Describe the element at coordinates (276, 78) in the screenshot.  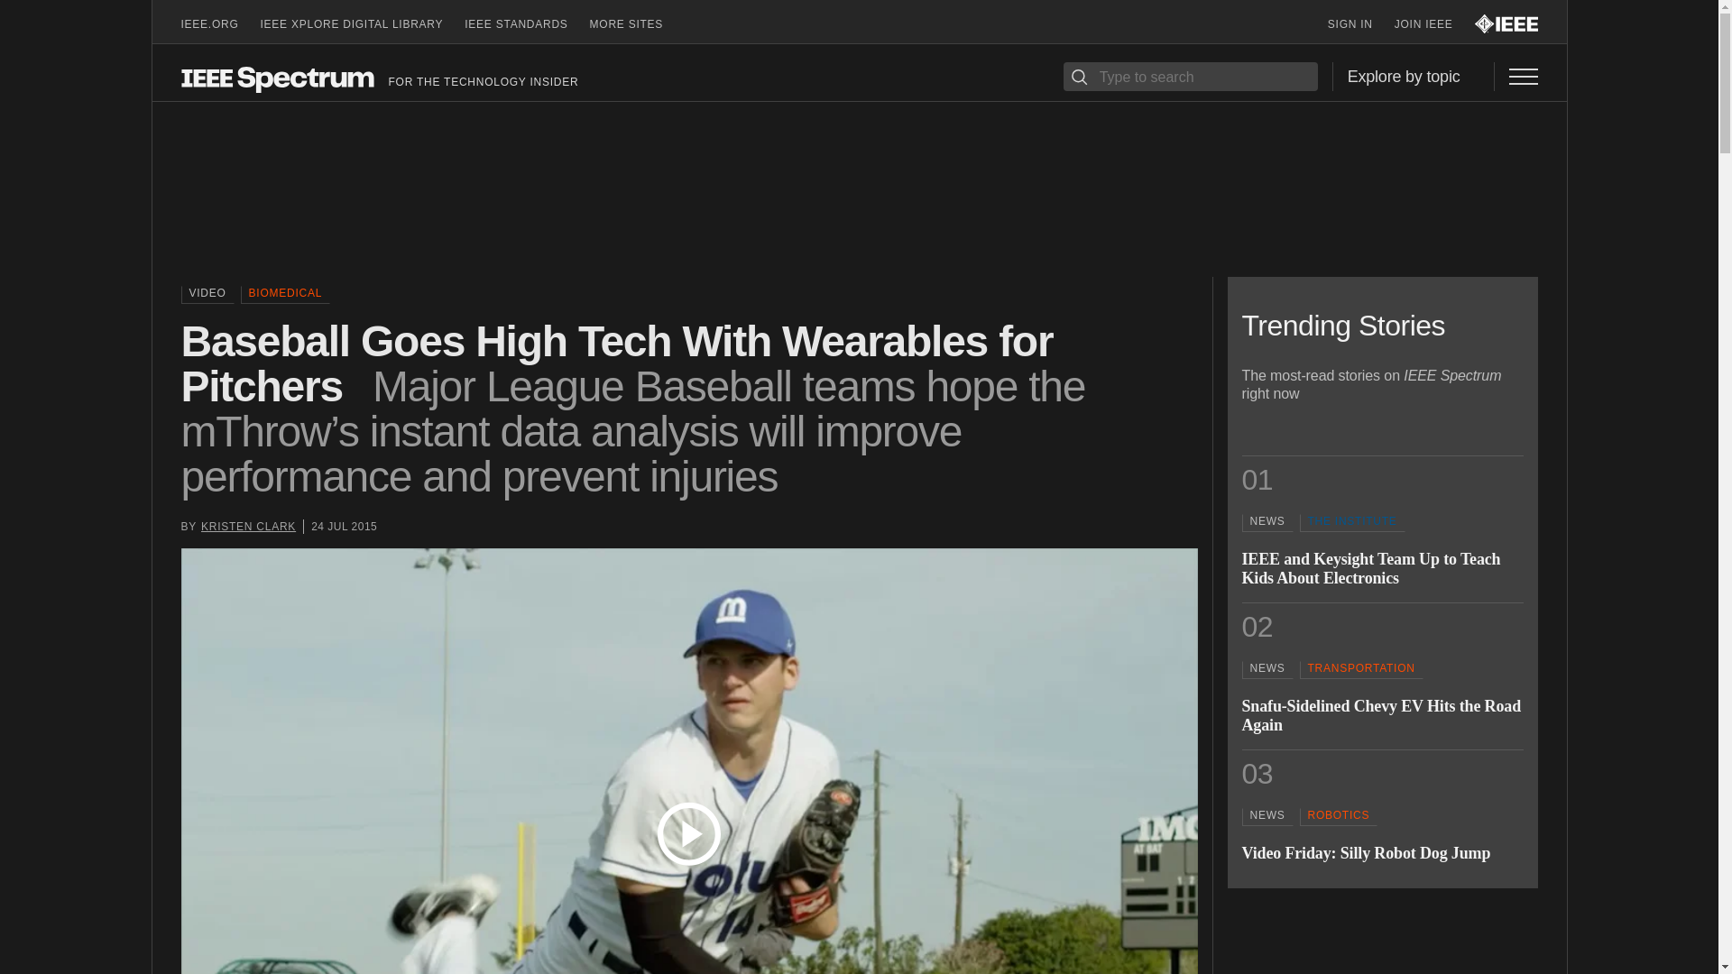
I see `Spectrum Logo` at that location.